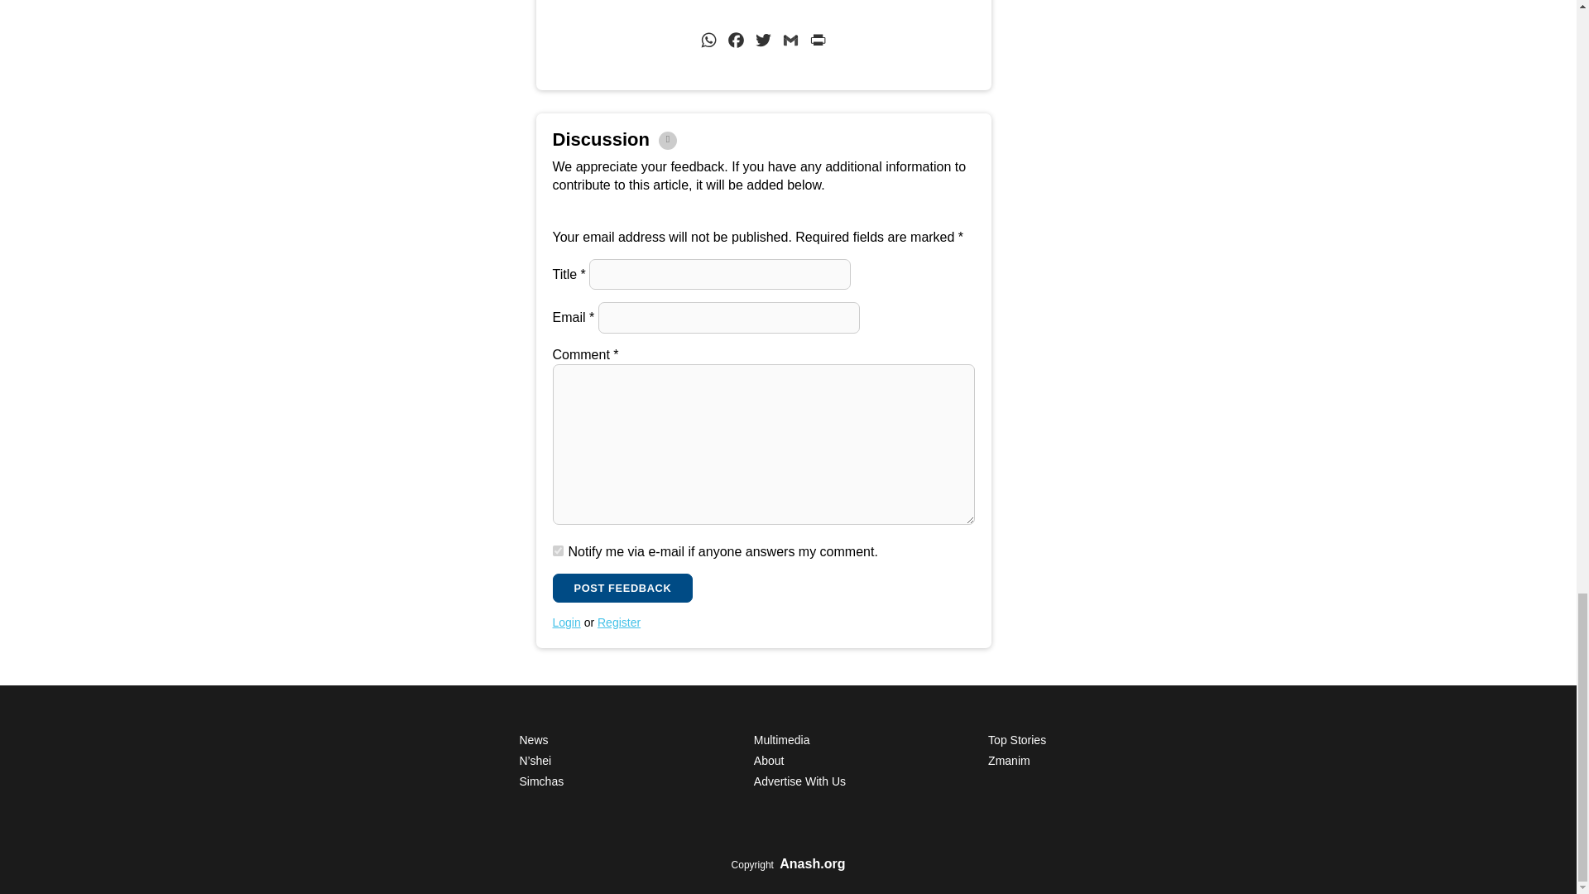 The width and height of the screenshot is (1589, 894). I want to click on Facebook, so click(737, 43).